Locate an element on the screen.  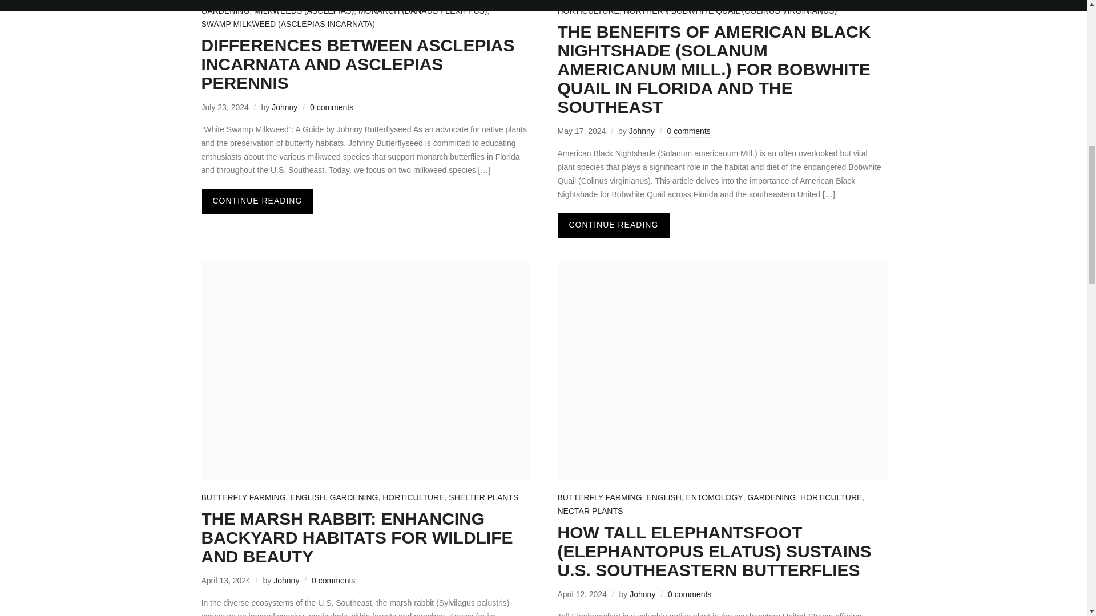
Johnny is located at coordinates (284, 108).